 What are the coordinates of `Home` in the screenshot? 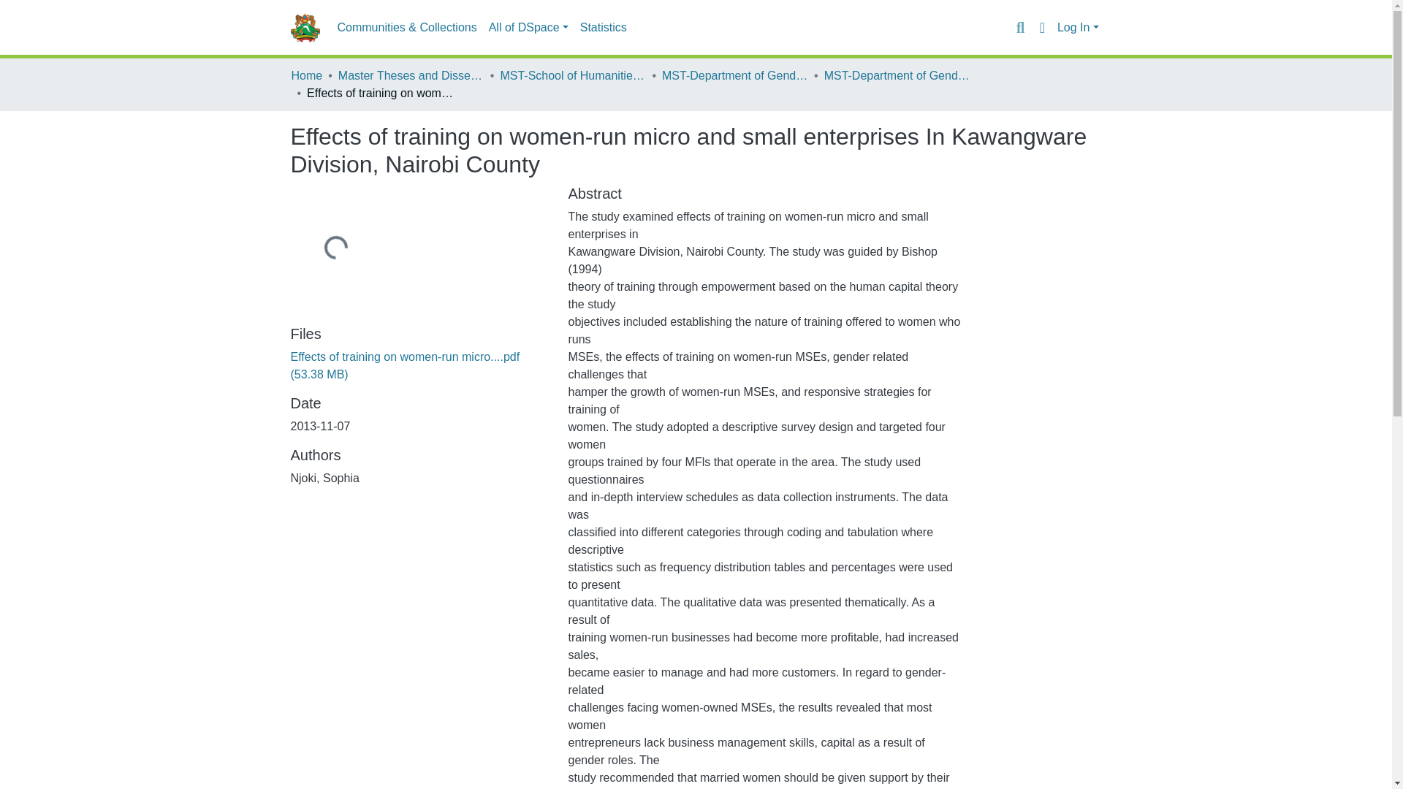 It's located at (306, 75).